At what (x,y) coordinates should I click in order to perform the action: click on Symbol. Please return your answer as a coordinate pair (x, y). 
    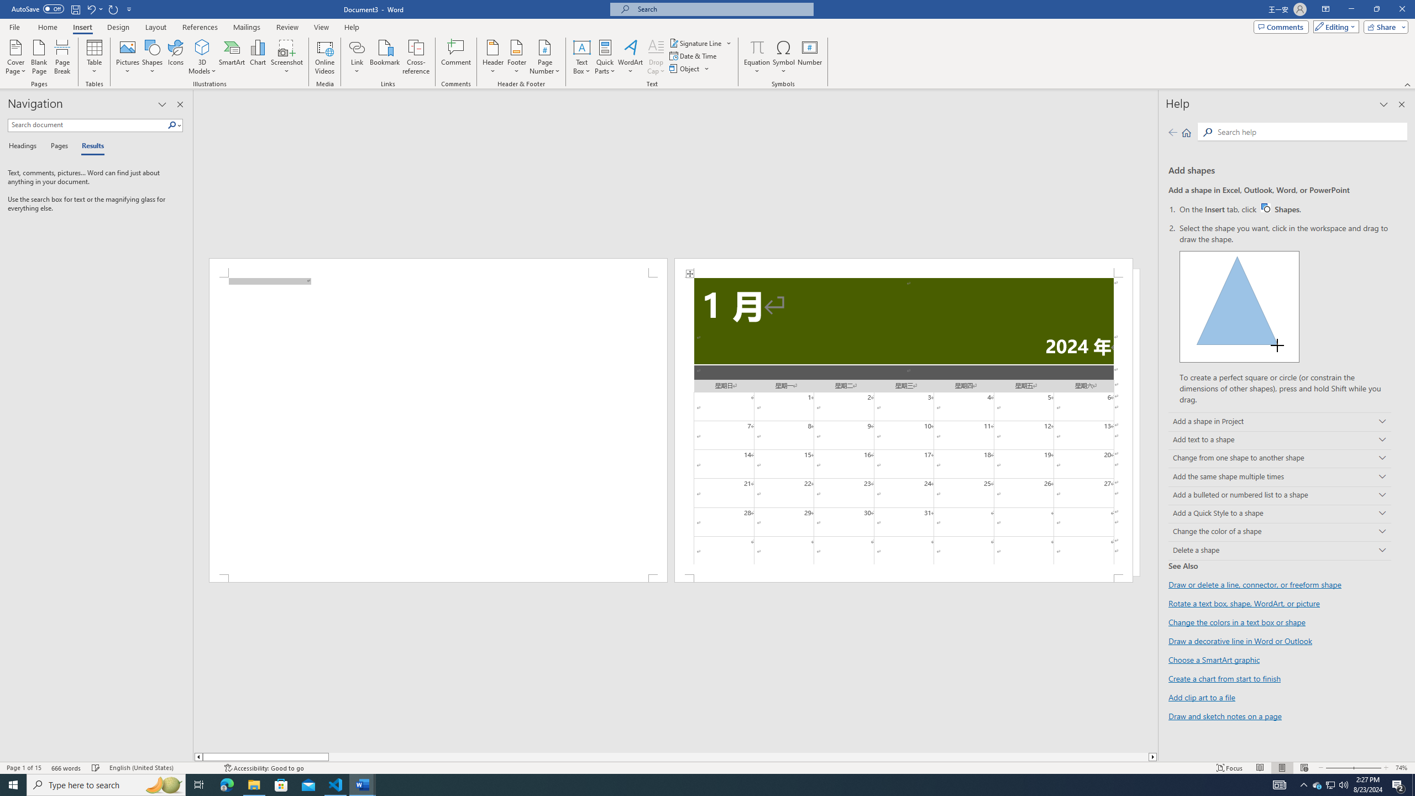
    Looking at the image, I should click on (784, 57).